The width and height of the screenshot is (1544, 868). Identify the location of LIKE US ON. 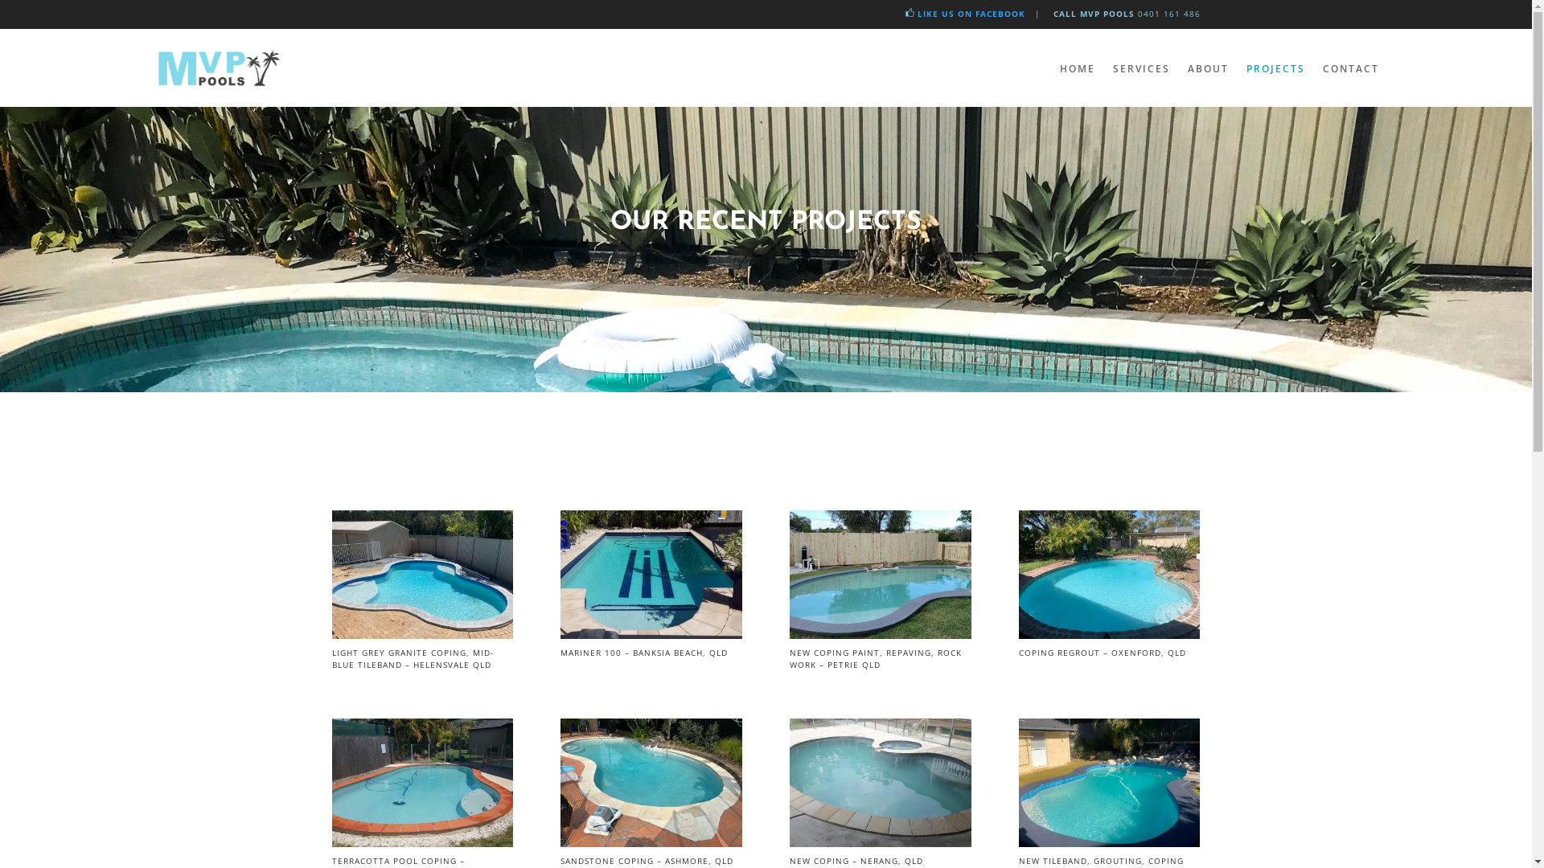
(944, 14).